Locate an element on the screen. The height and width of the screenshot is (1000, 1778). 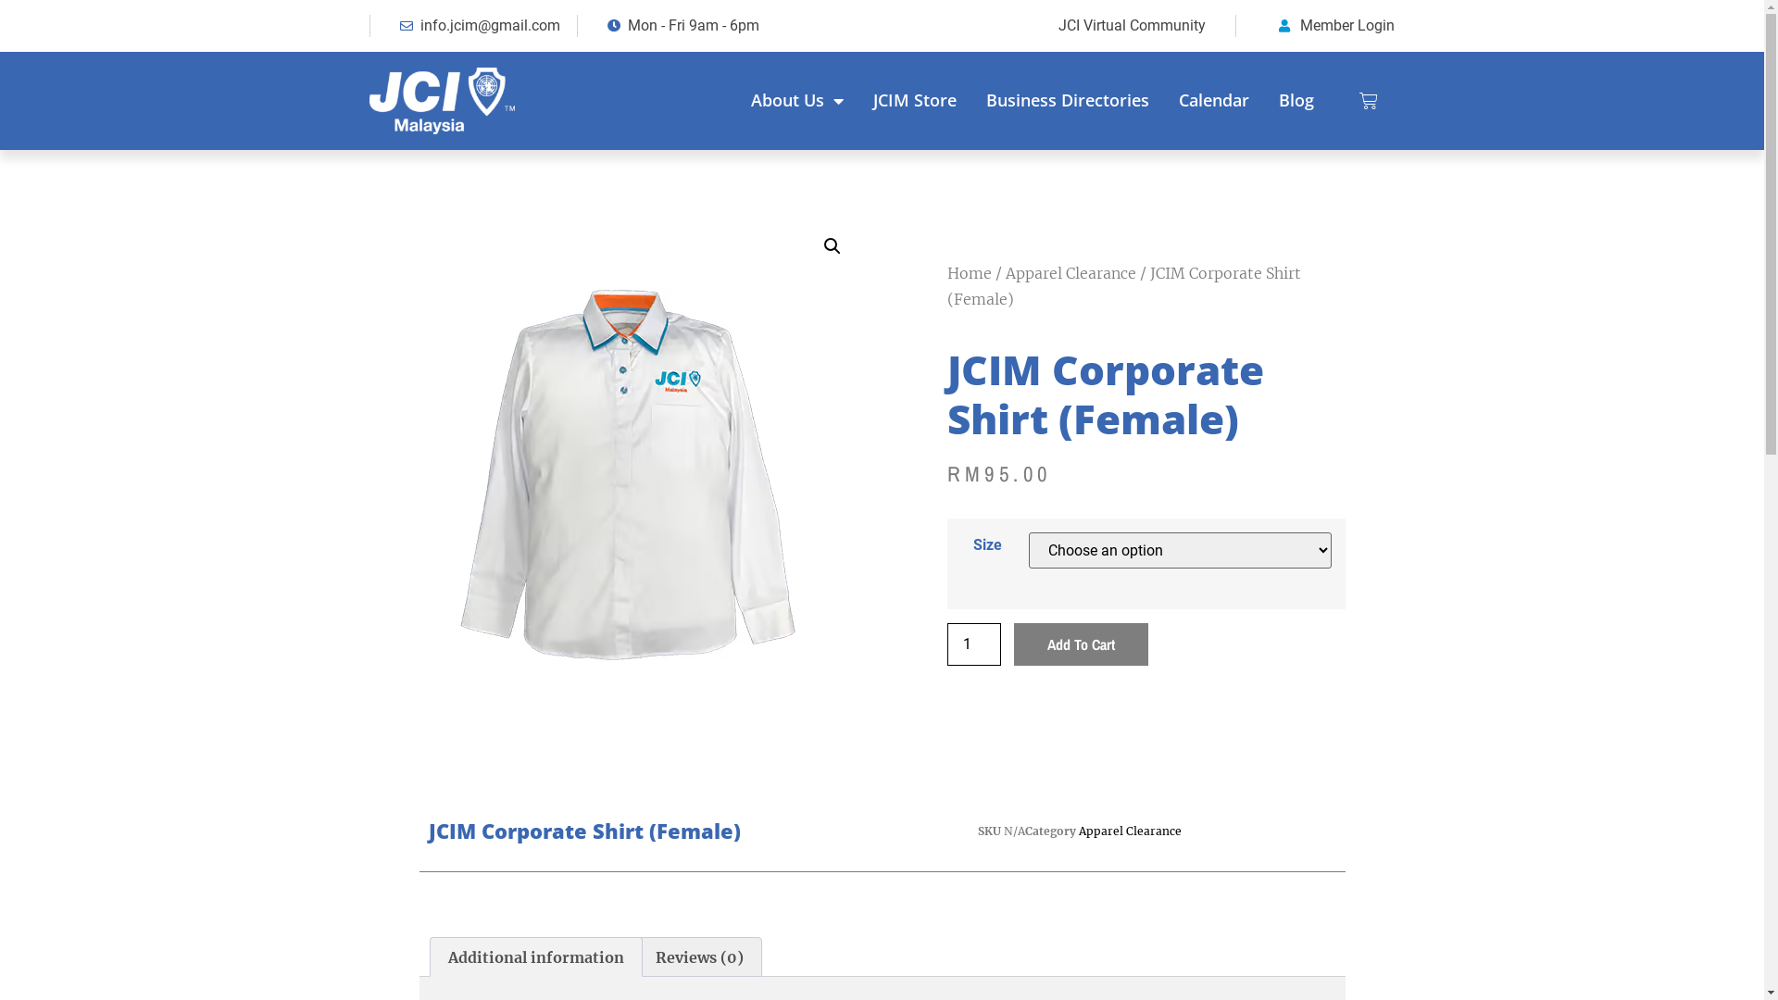
Business Directories is located at coordinates (1068, 101).